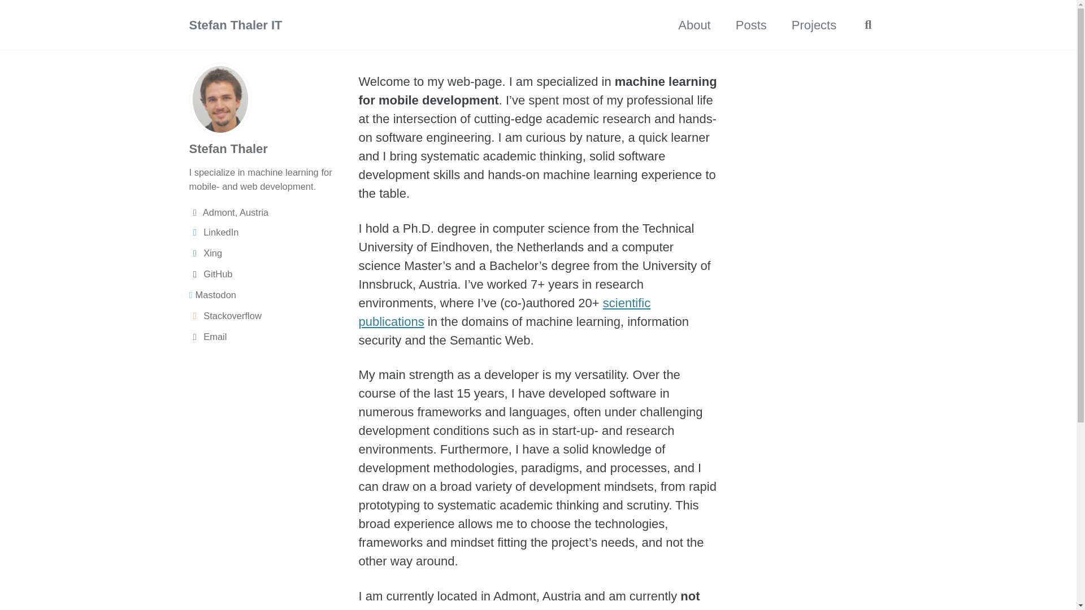  I want to click on Posts, so click(751, 25).